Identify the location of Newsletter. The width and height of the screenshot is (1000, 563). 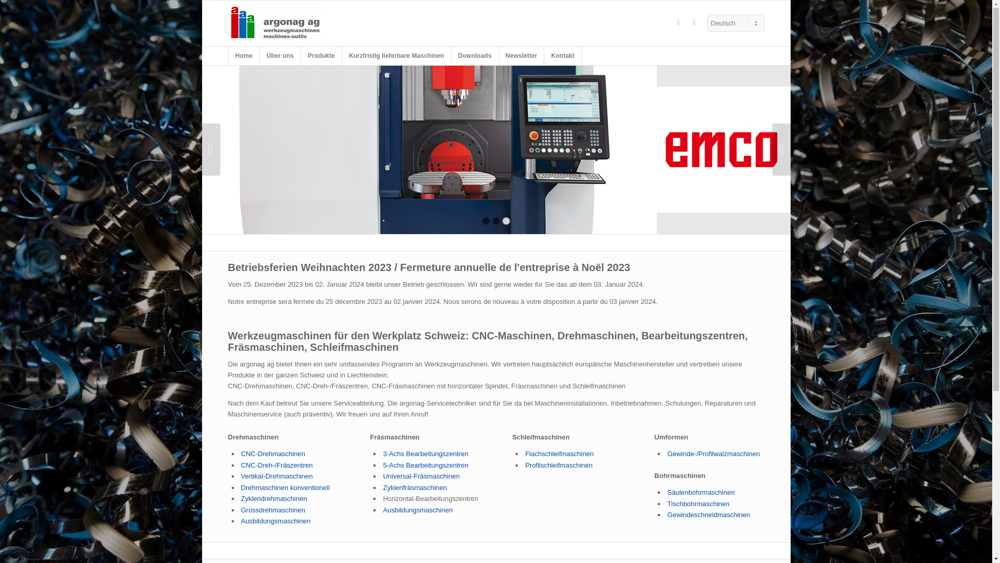
(522, 56).